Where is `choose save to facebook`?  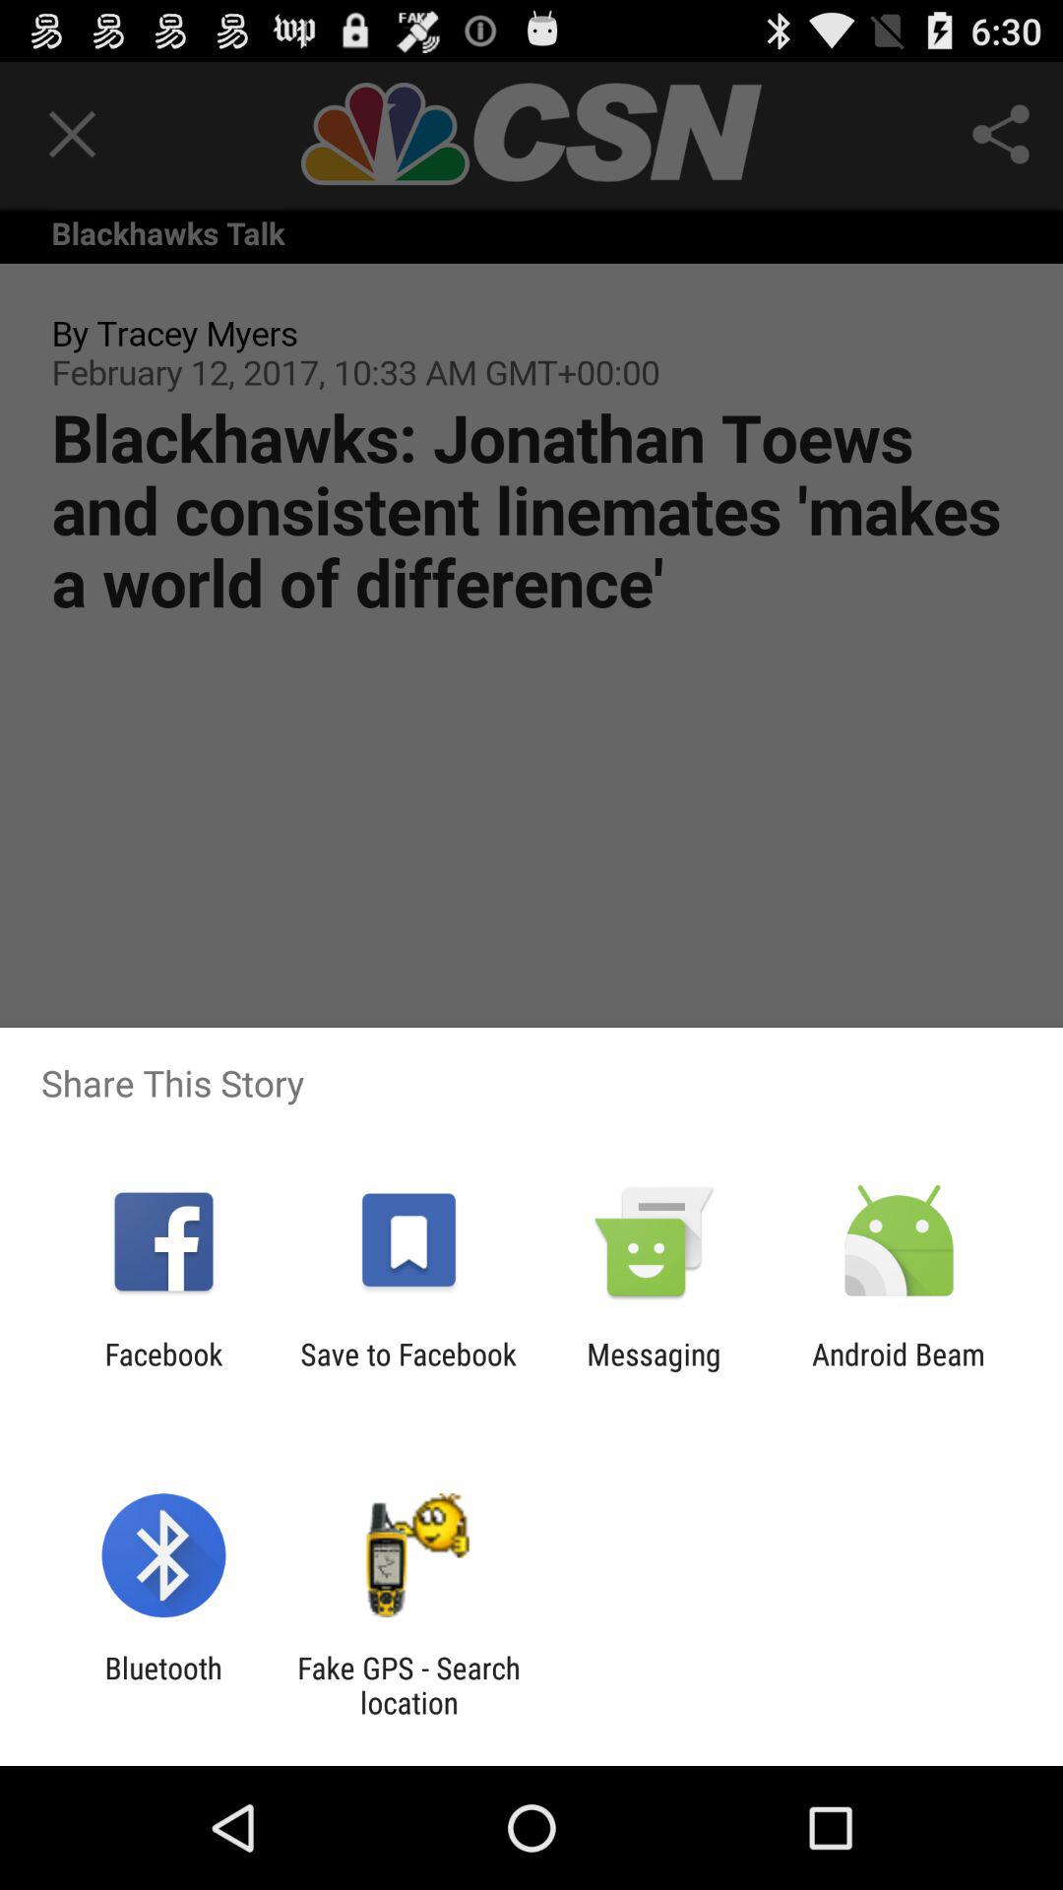 choose save to facebook is located at coordinates (407, 1371).